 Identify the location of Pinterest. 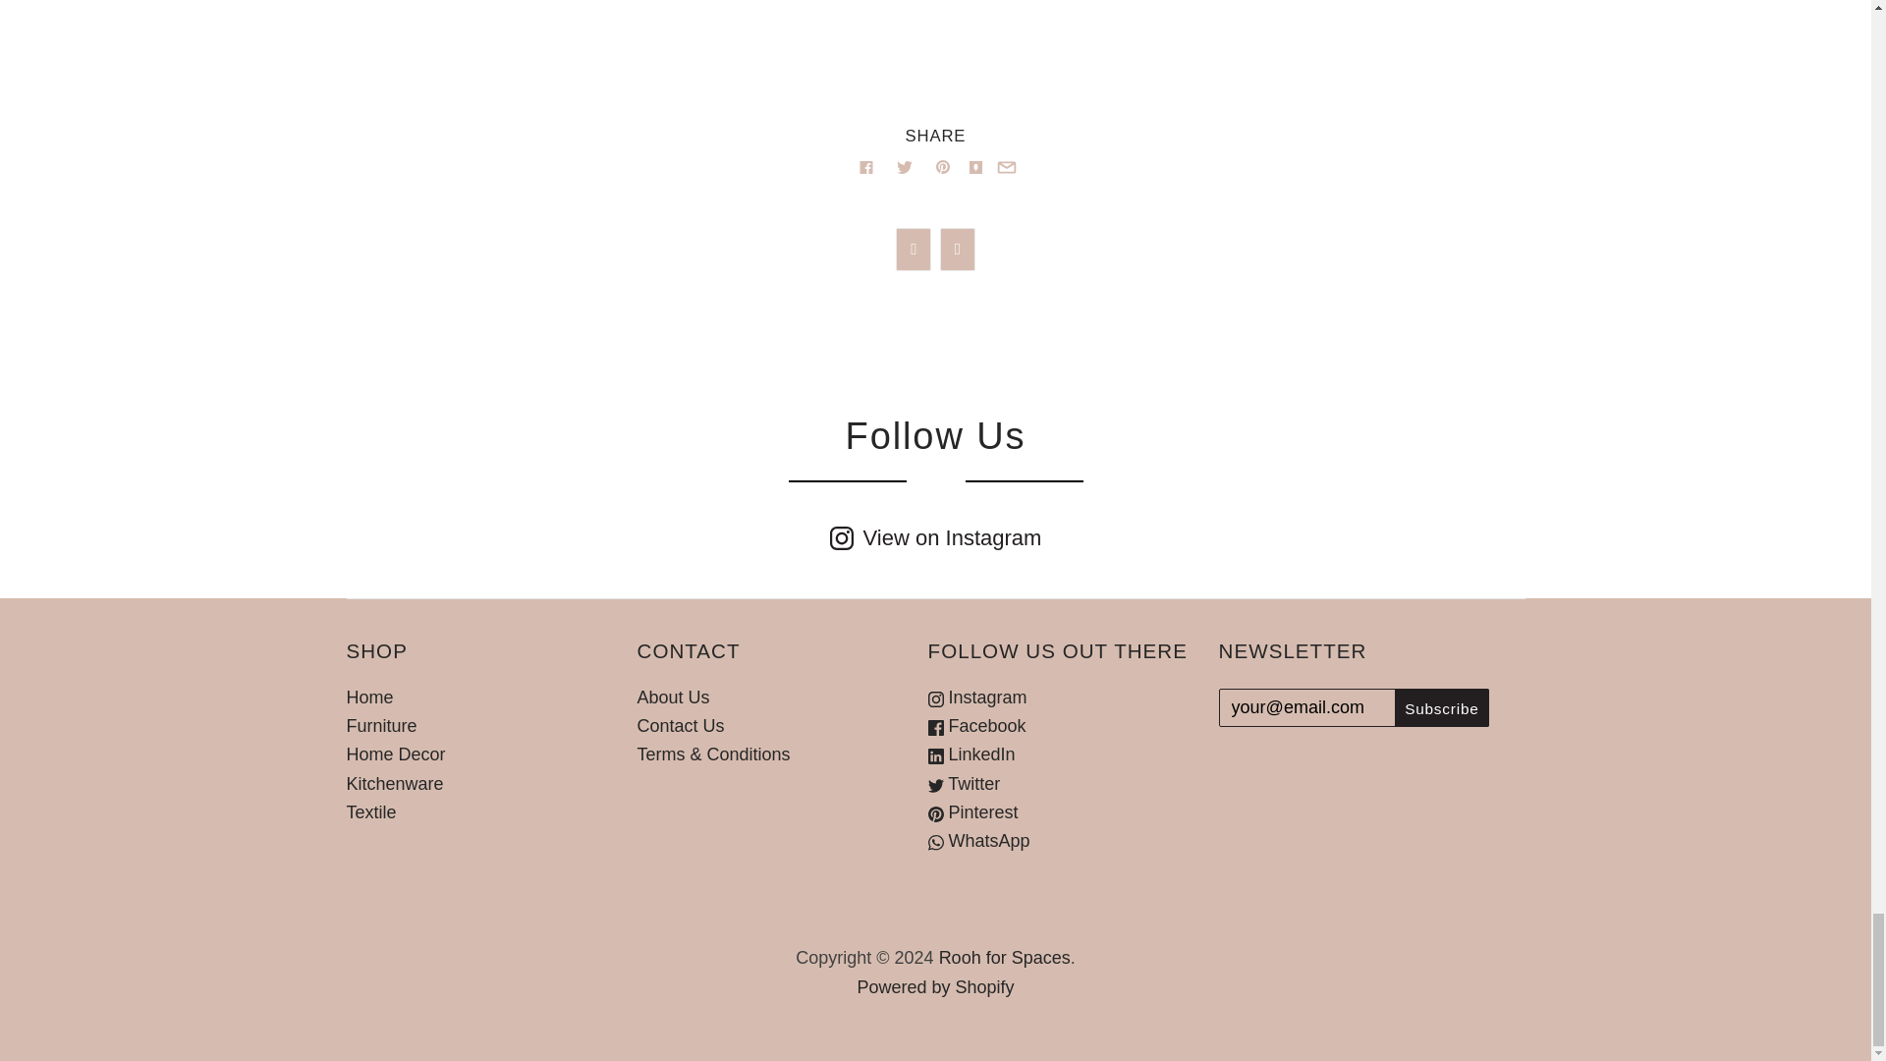
(972, 811).